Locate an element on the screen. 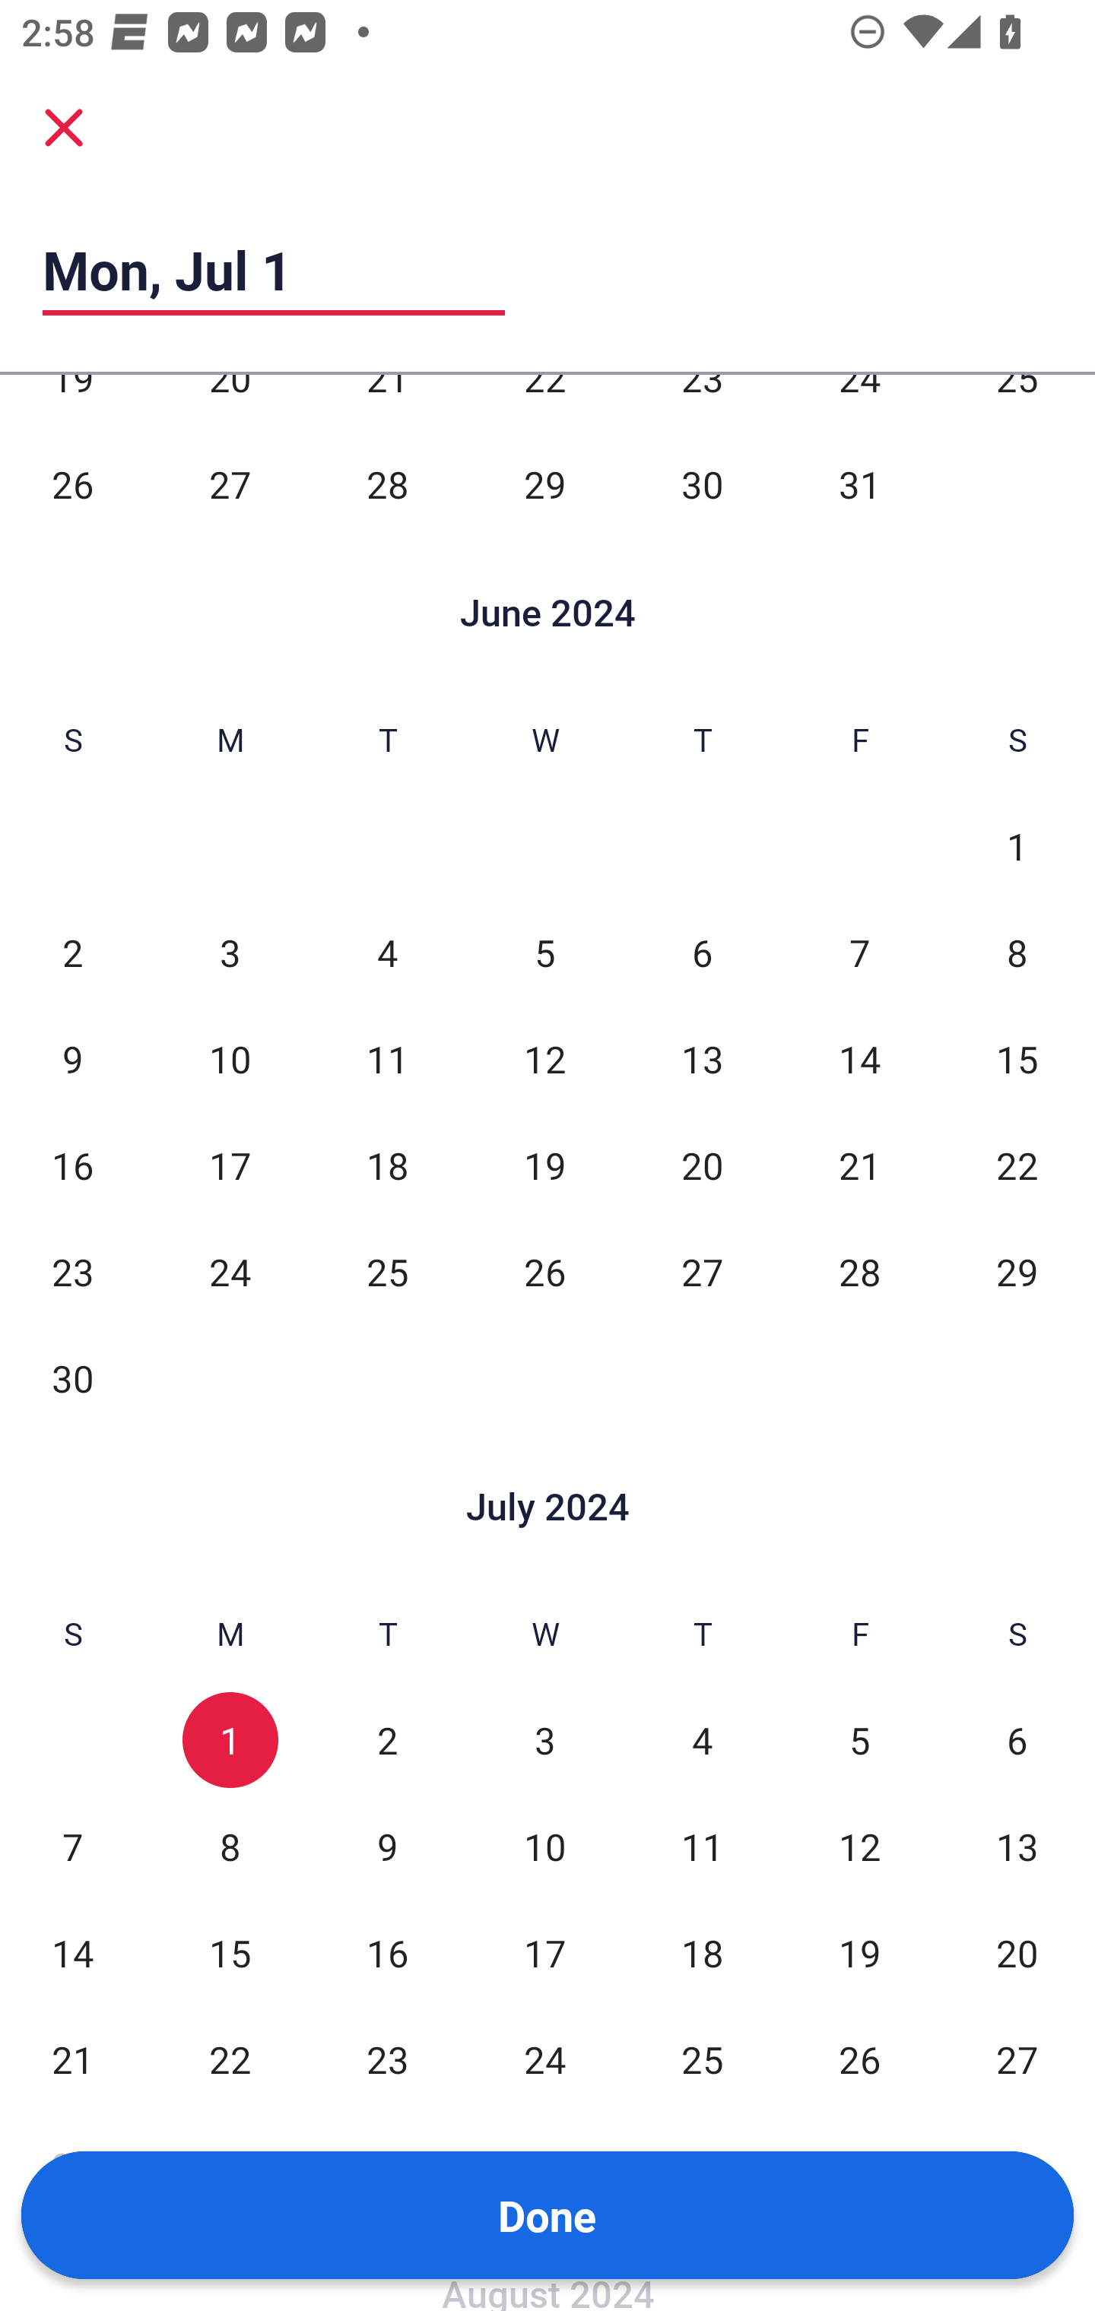  2 Sun, Jun 2, Not Selected is located at coordinates (72, 952).